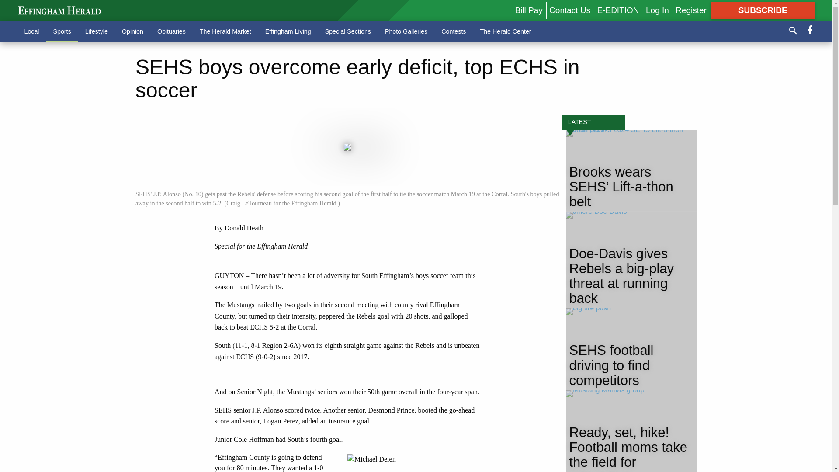 The image size is (839, 472). What do you see at coordinates (454, 31) in the screenshot?
I see `Contests` at bounding box center [454, 31].